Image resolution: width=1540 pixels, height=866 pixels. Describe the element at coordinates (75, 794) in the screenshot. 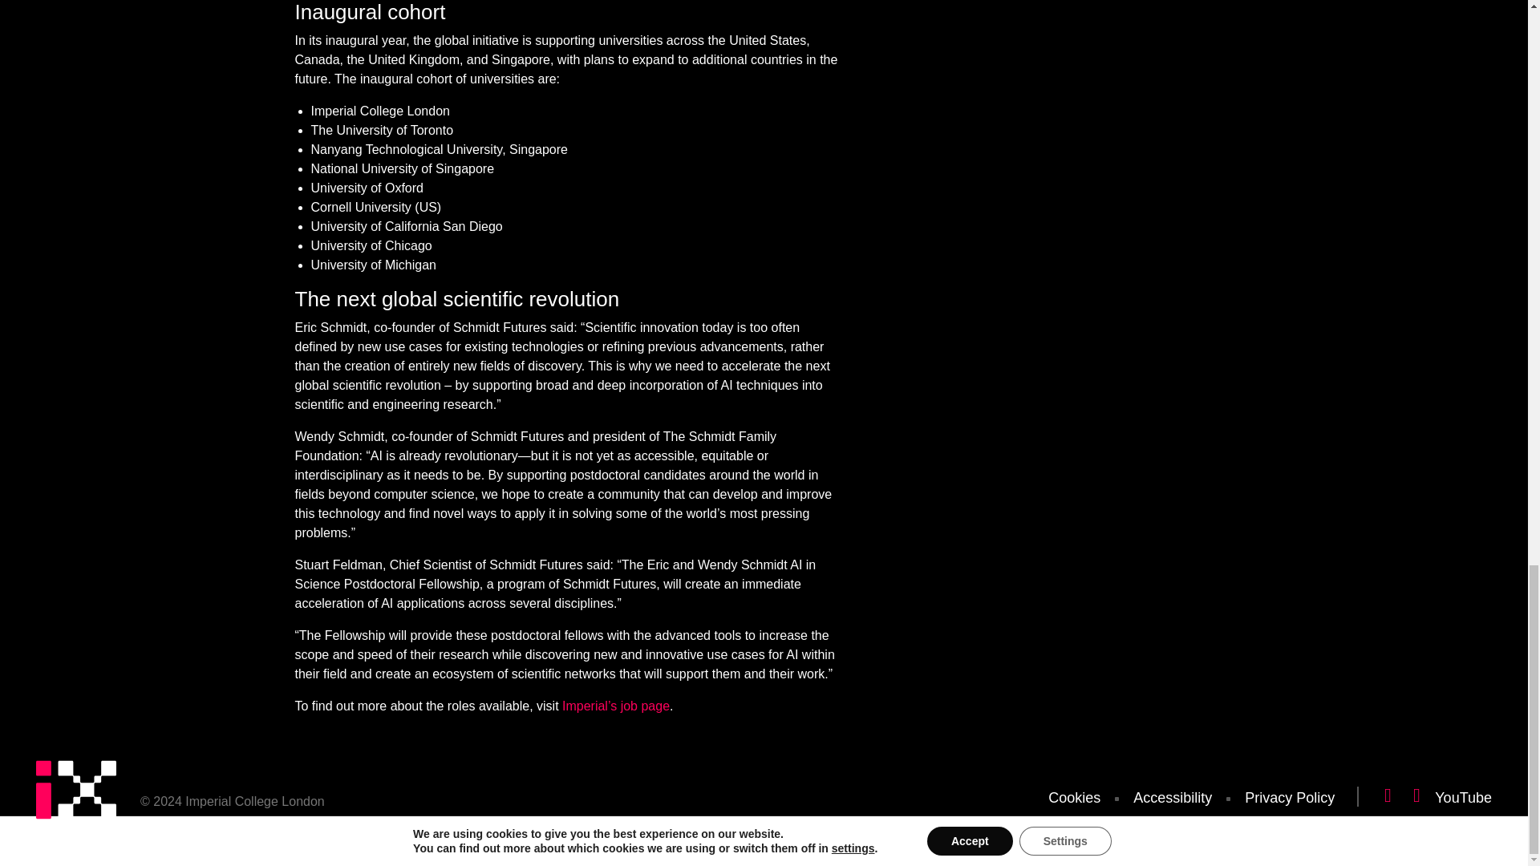

I see `Imperial-X` at that location.